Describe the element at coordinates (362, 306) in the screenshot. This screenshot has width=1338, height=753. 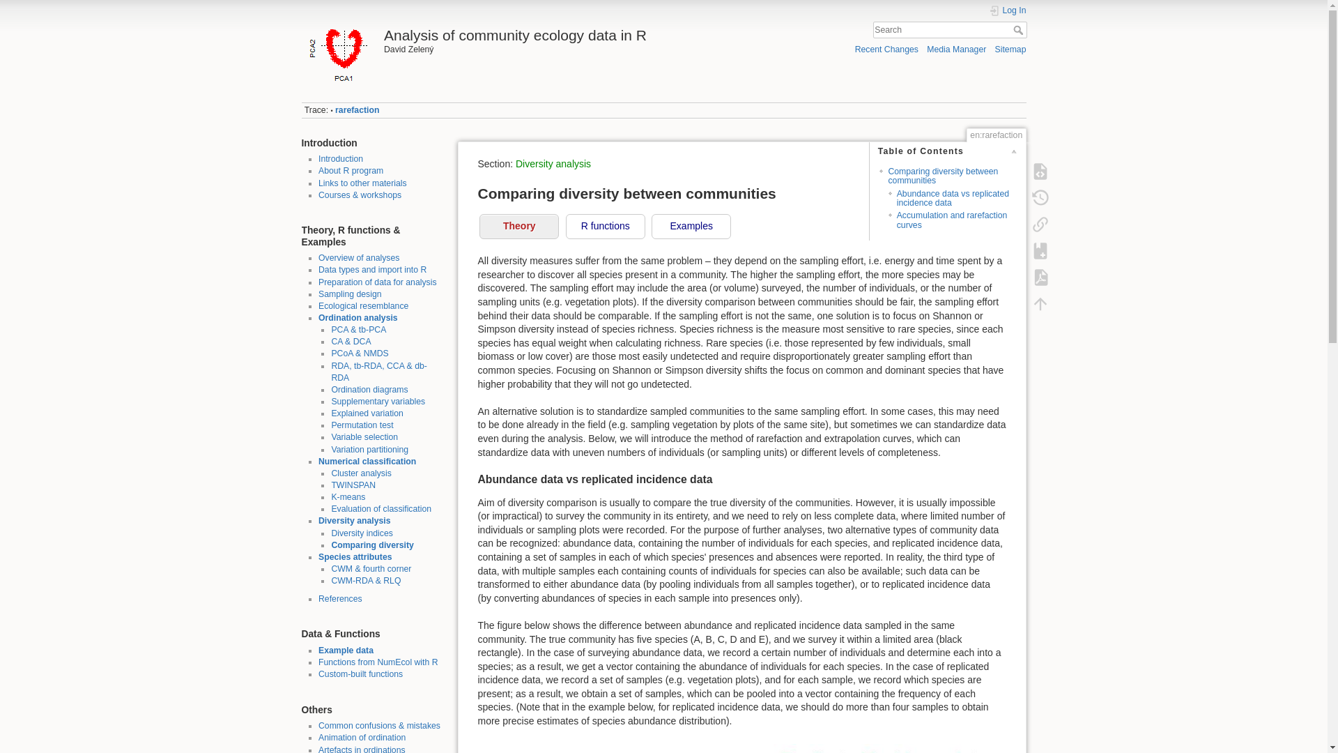
I see `Ecological resemblance` at that location.